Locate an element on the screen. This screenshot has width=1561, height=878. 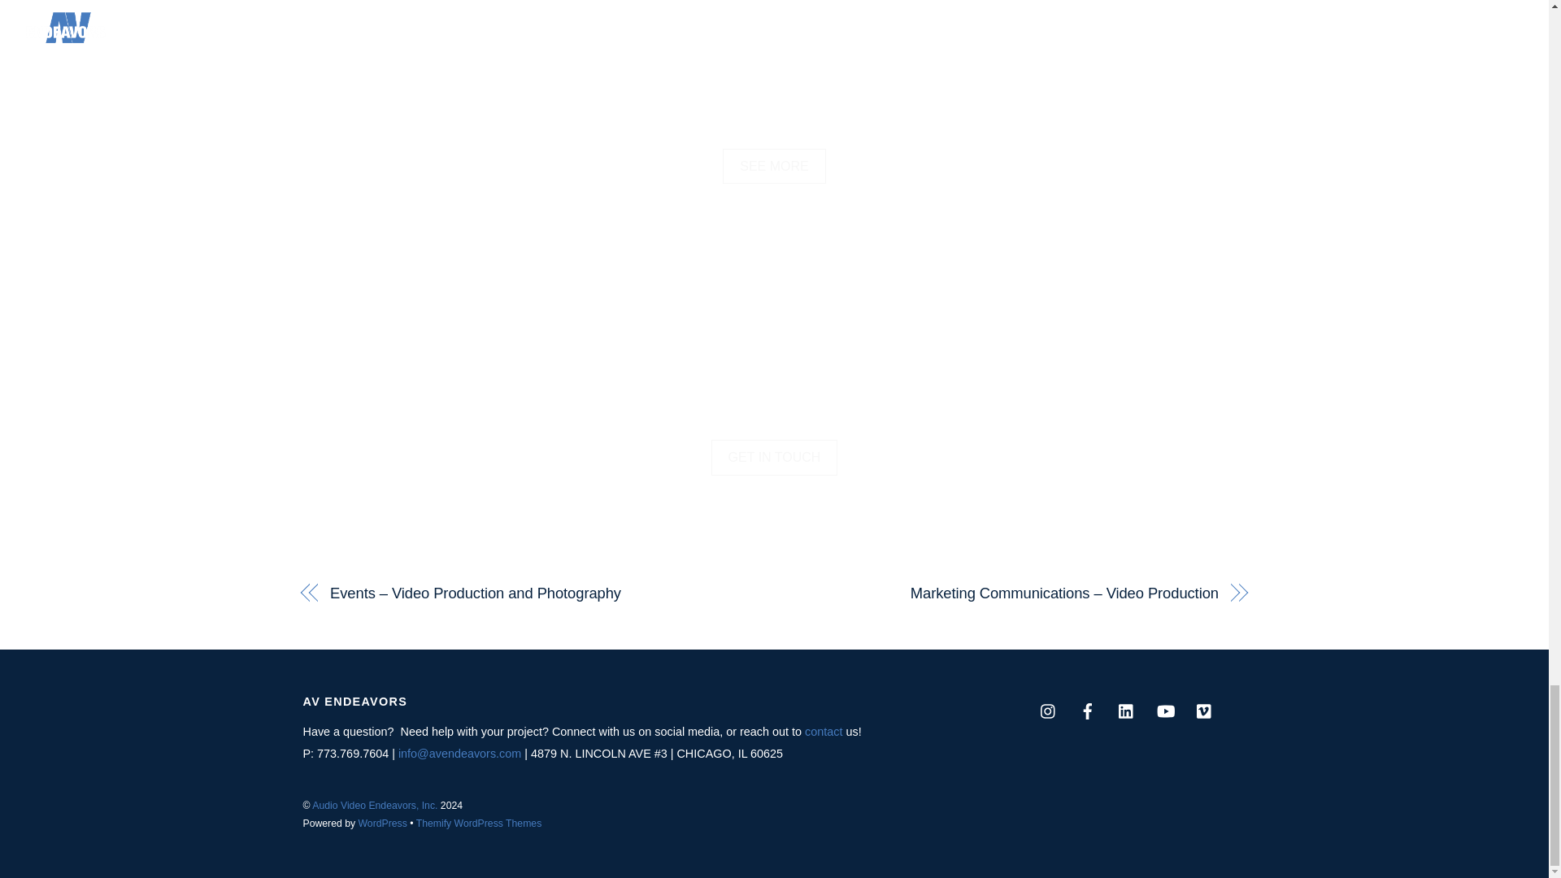
contact is located at coordinates (824, 732).